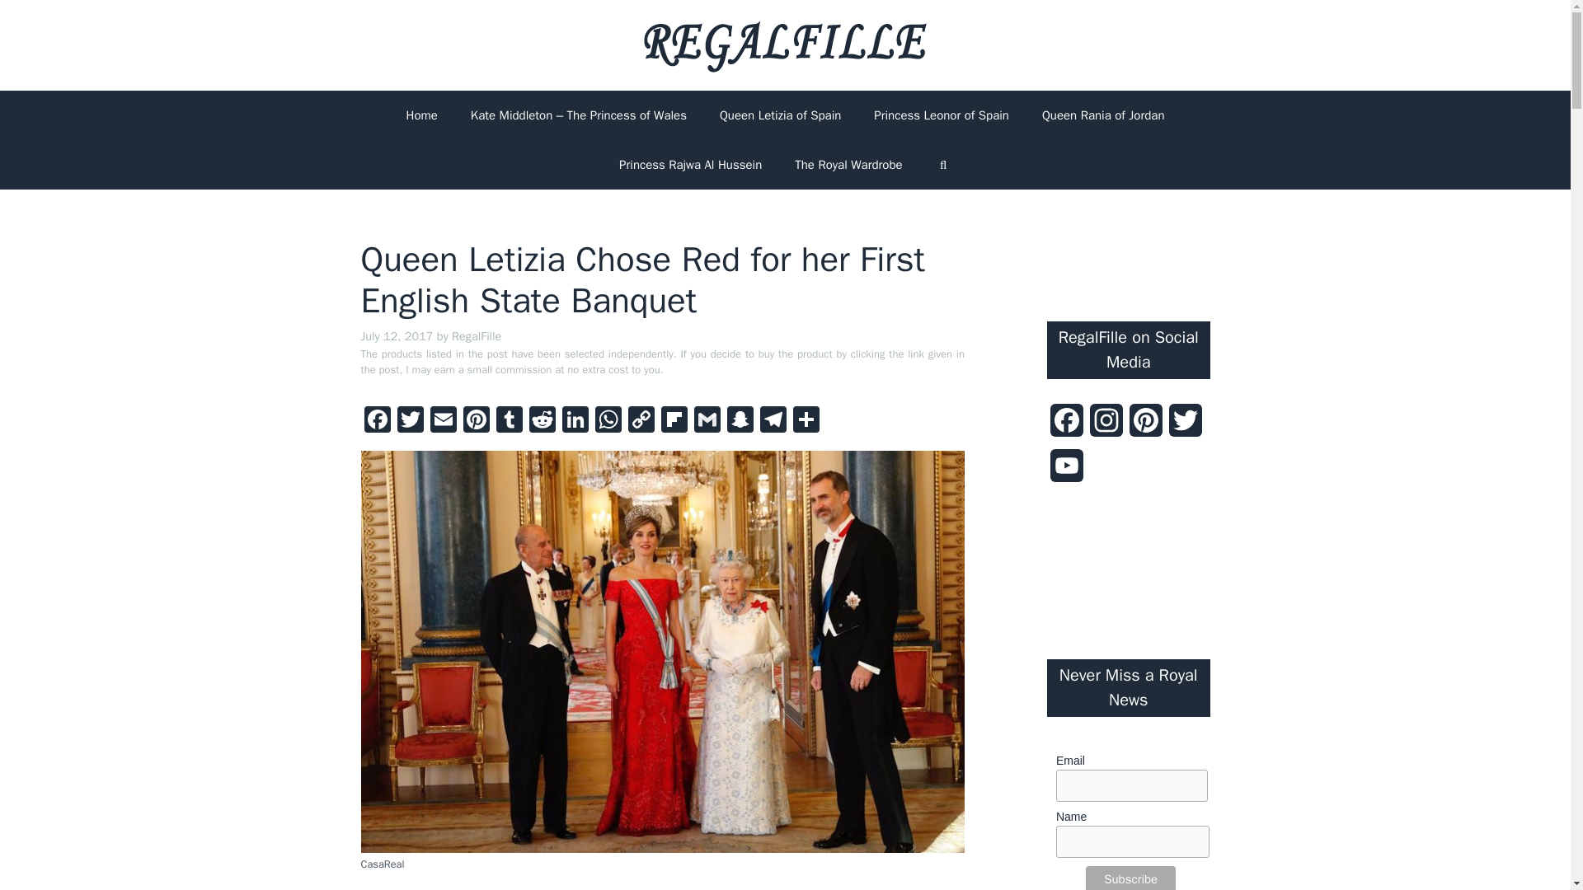 The width and height of the screenshot is (1583, 890). What do you see at coordinates (509, 422) in the screenshot?
I see `Tumblr` at bounding box center [509, 422].